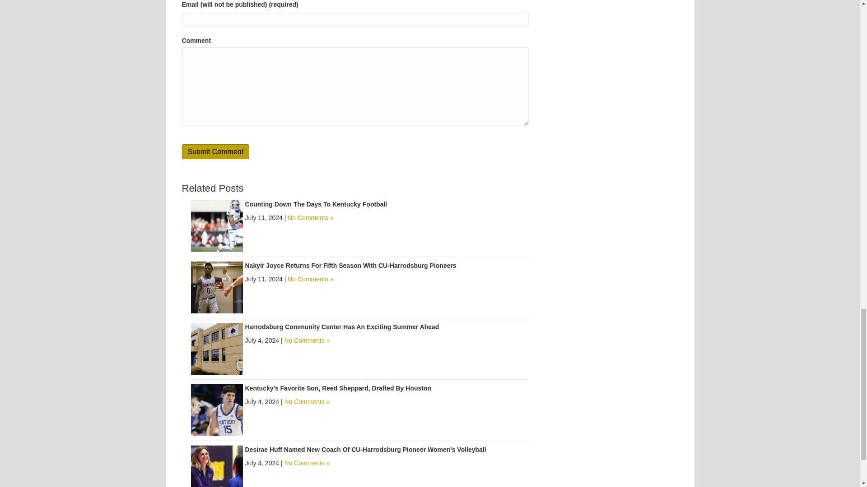  I want to click on Harrodsburg Community Center Has An Exciting Summer Ahead, so click(341, 327).